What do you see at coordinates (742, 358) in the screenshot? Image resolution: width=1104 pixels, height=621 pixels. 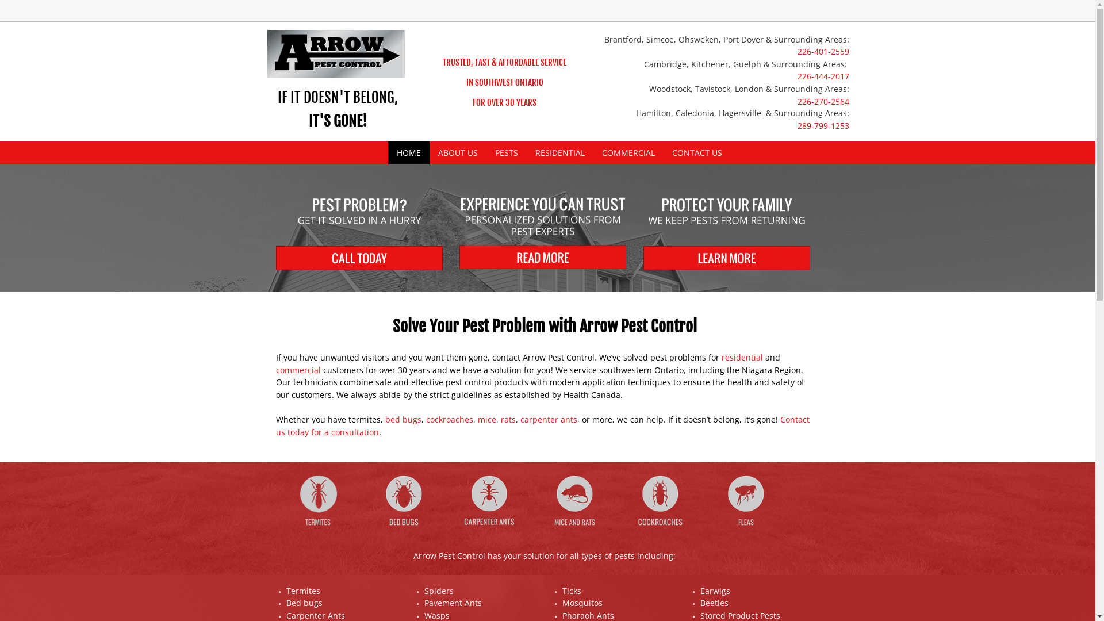 I see `residential` at bounding box center [742, 358].